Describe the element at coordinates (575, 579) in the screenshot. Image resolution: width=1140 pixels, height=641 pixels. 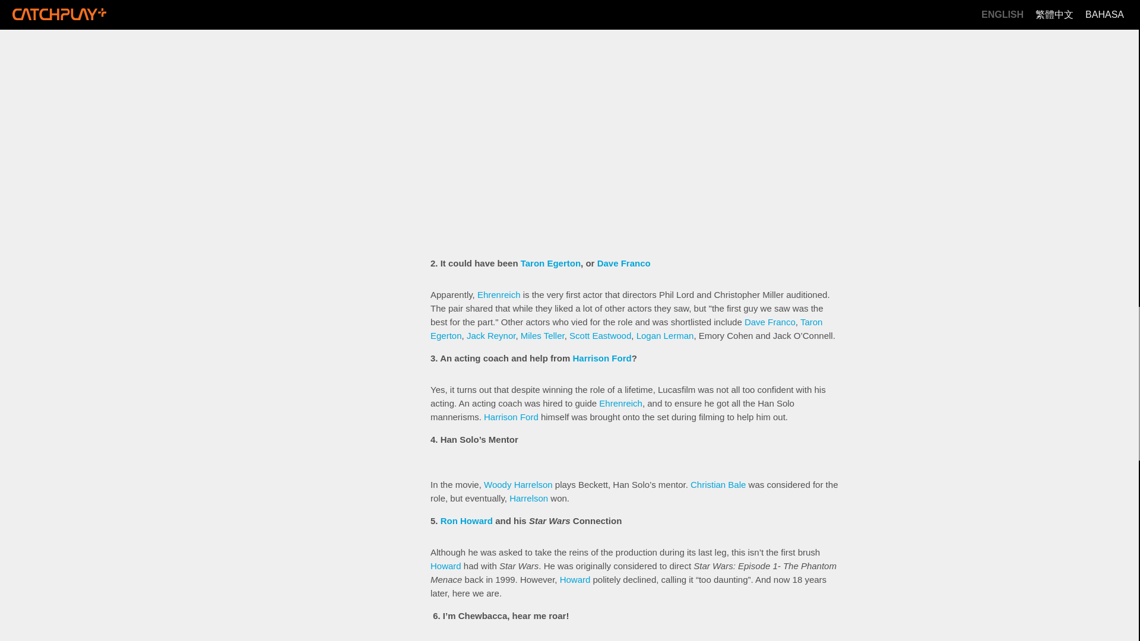
I see `Howard` at that location.